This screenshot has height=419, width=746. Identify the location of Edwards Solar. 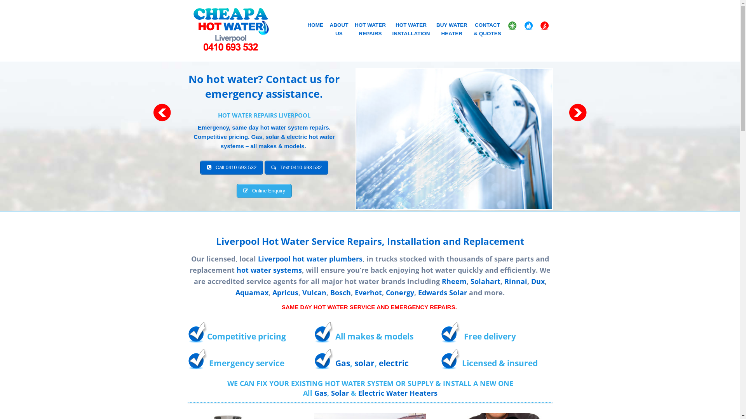
(443, 293).